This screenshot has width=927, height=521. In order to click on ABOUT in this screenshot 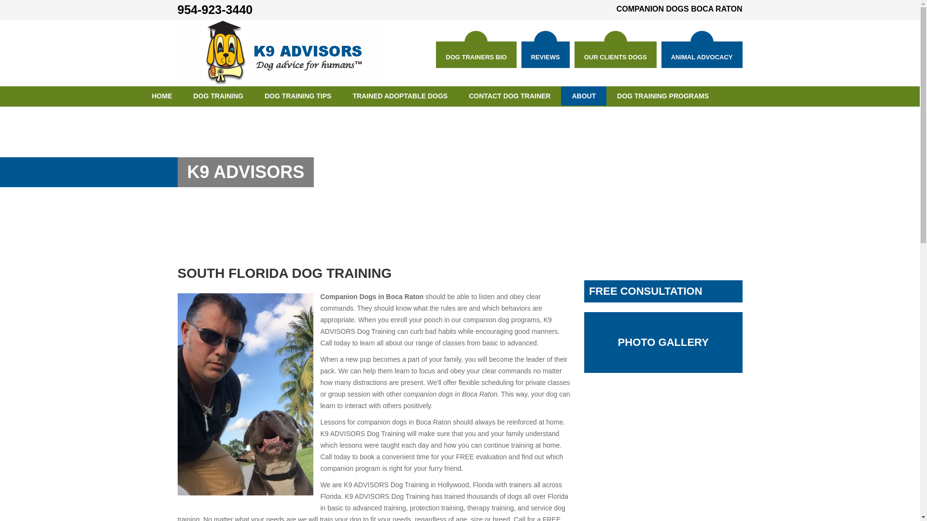, I will do `click(583, 96)`.